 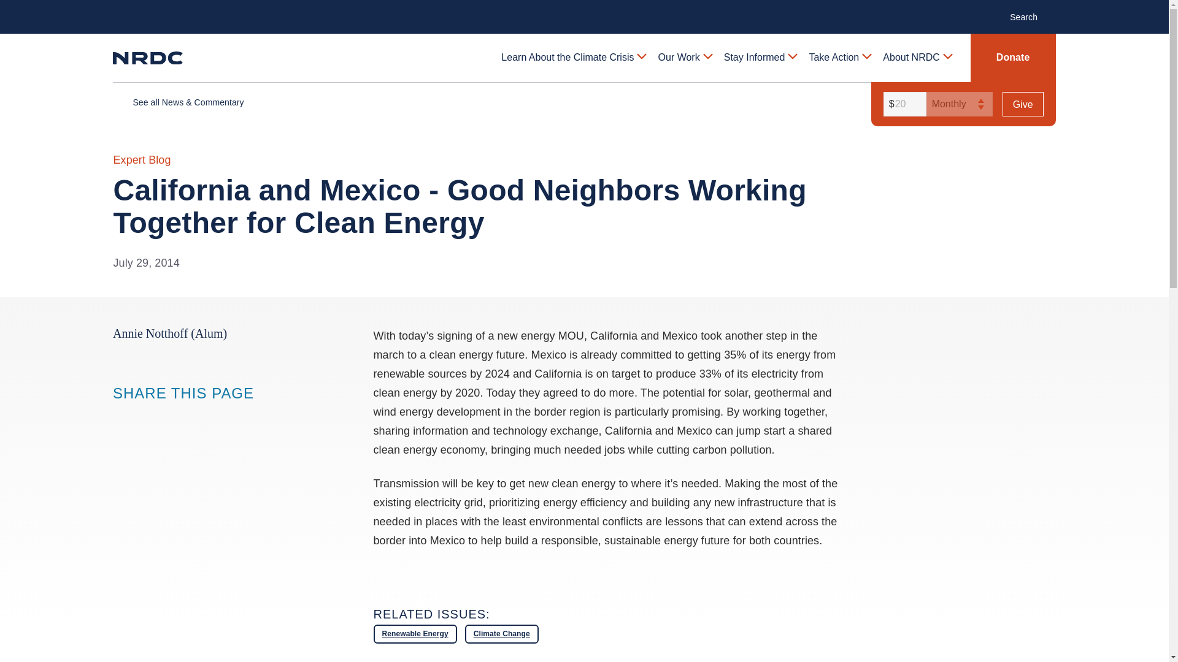 I want to click on Learn About the Climate Crisis, so click(x=573, y=58).